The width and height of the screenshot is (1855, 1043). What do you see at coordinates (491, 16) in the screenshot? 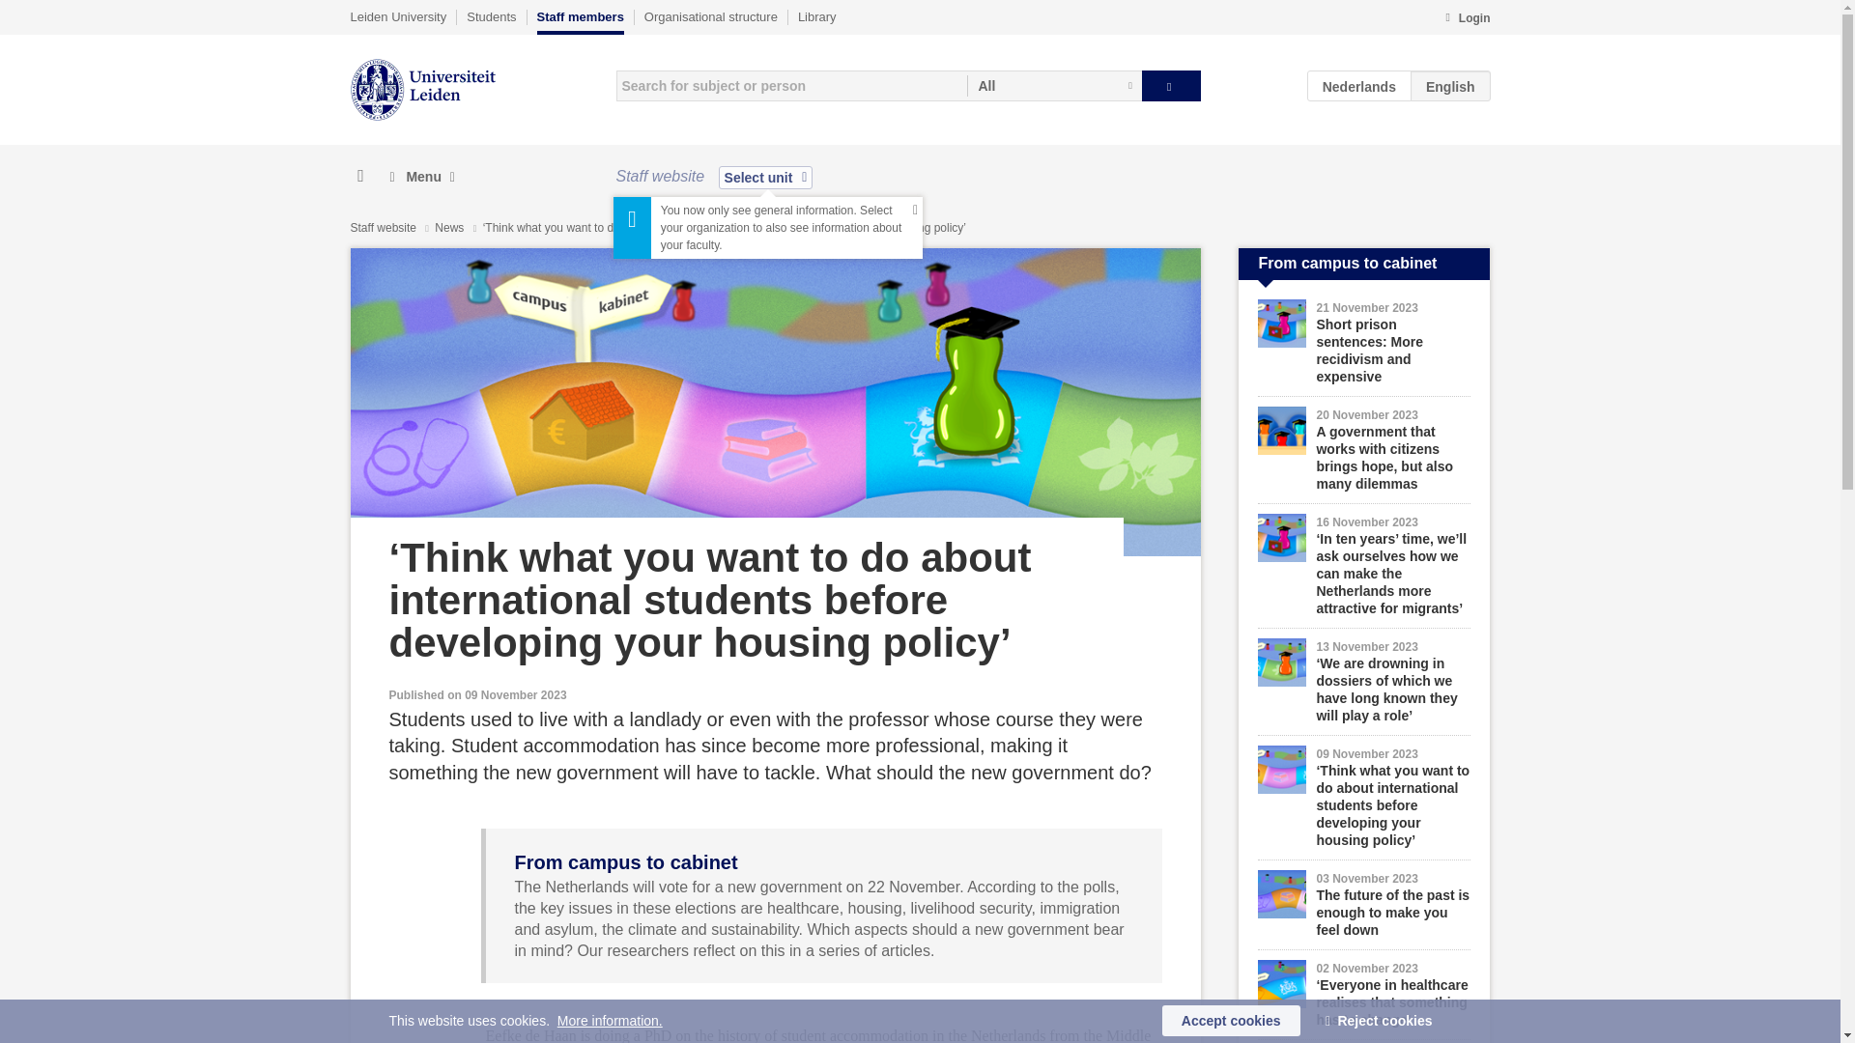
I see `Students` at bounding box center [491, 16].